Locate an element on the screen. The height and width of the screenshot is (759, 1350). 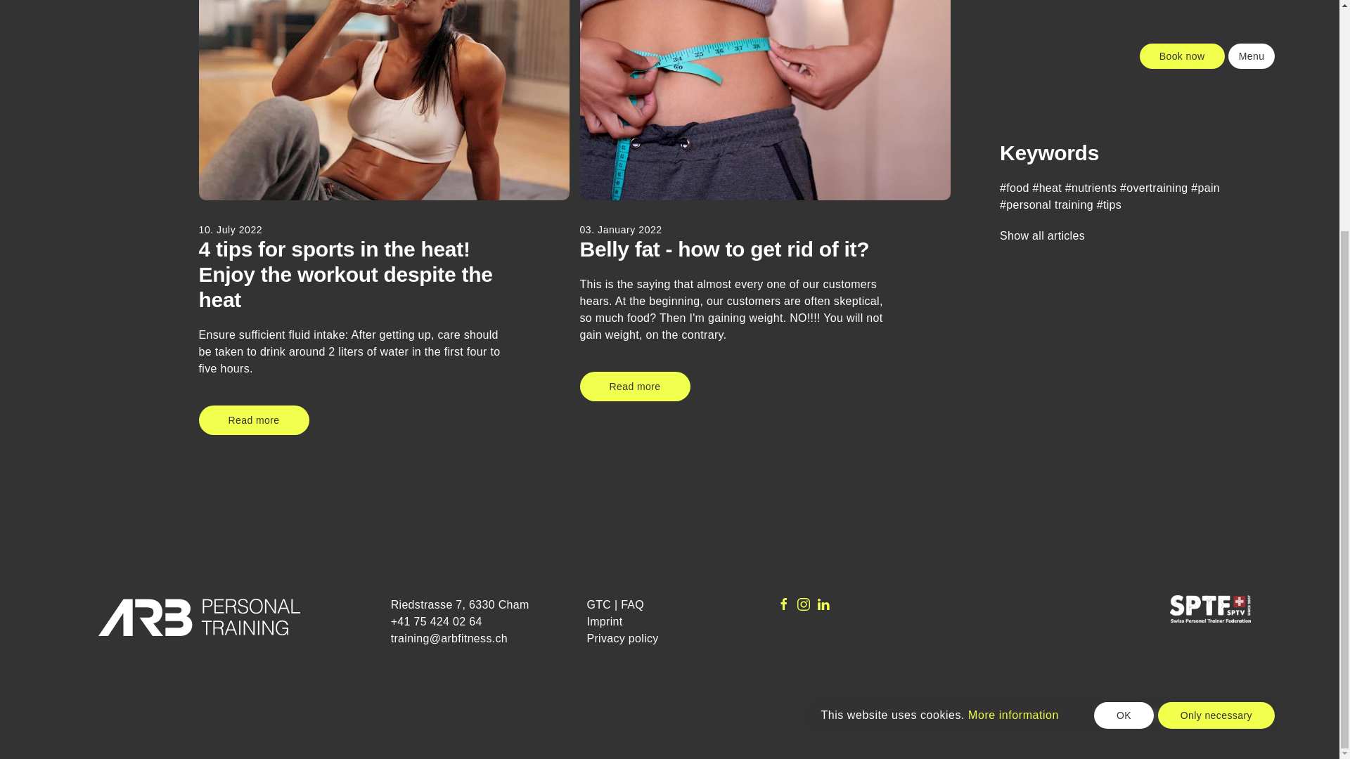
pain is located at coordinates (1205, 15).